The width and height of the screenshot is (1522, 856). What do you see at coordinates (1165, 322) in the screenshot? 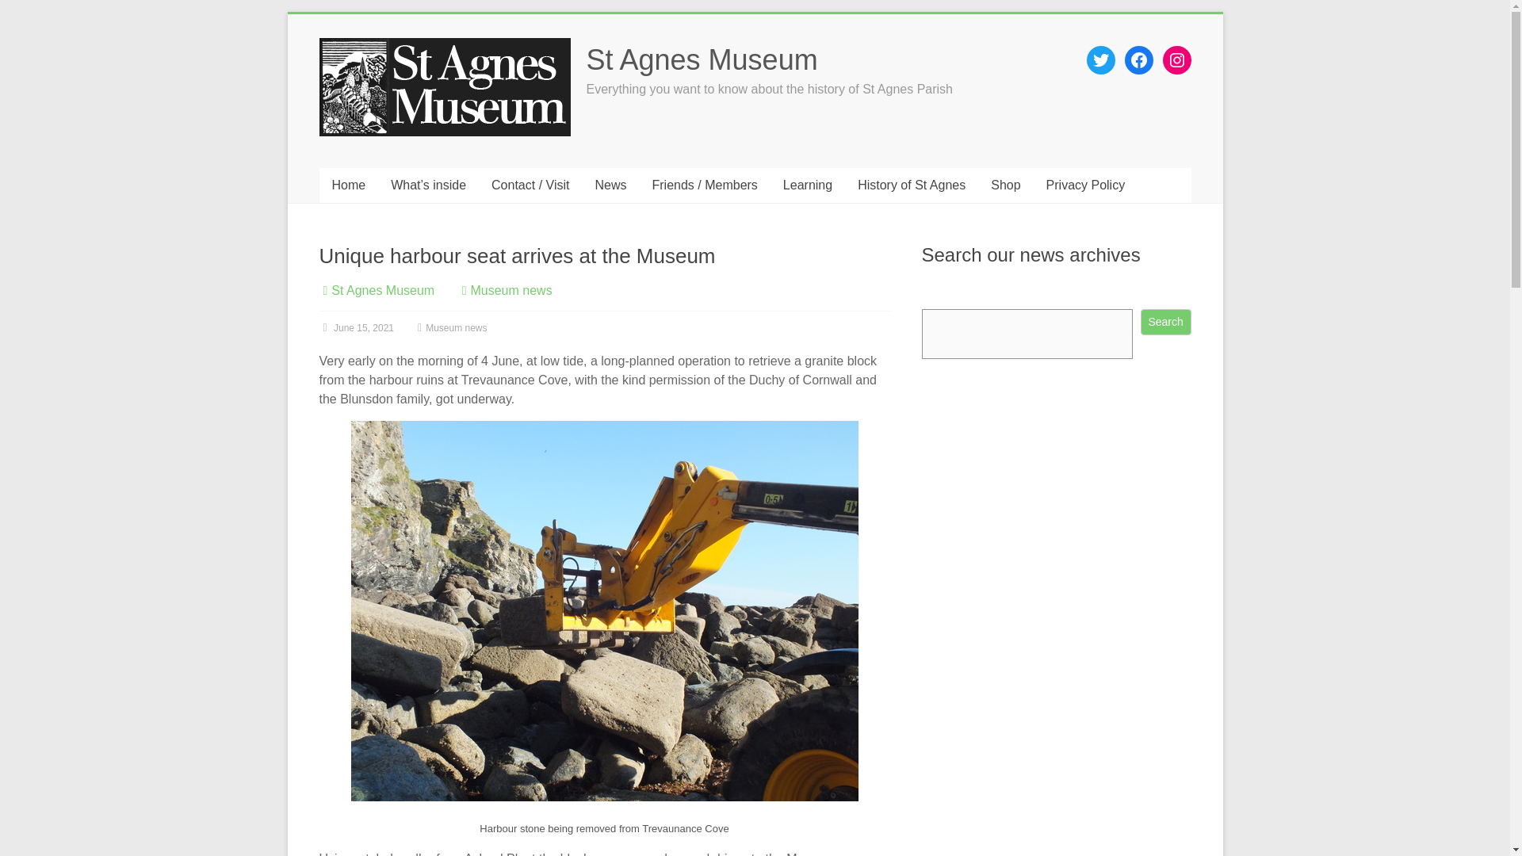
I see `Search` at bounding box center [1165, 322].